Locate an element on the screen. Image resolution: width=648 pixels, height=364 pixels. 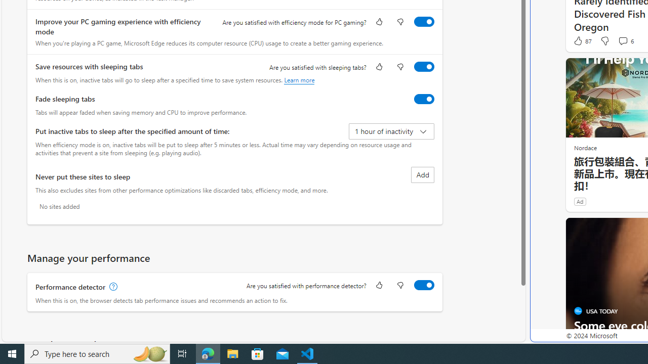
Performance detector, learn more is located at coordinates (112, 287).